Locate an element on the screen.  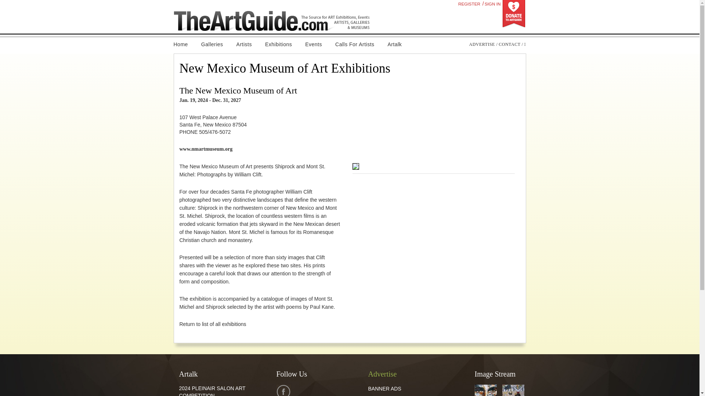
Home is located at coordinates (184, 44).